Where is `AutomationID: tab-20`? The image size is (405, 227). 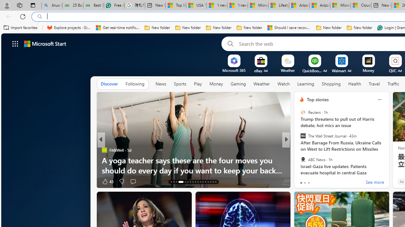 AutomationID: tab-20 is located at coordinates (193, 182).